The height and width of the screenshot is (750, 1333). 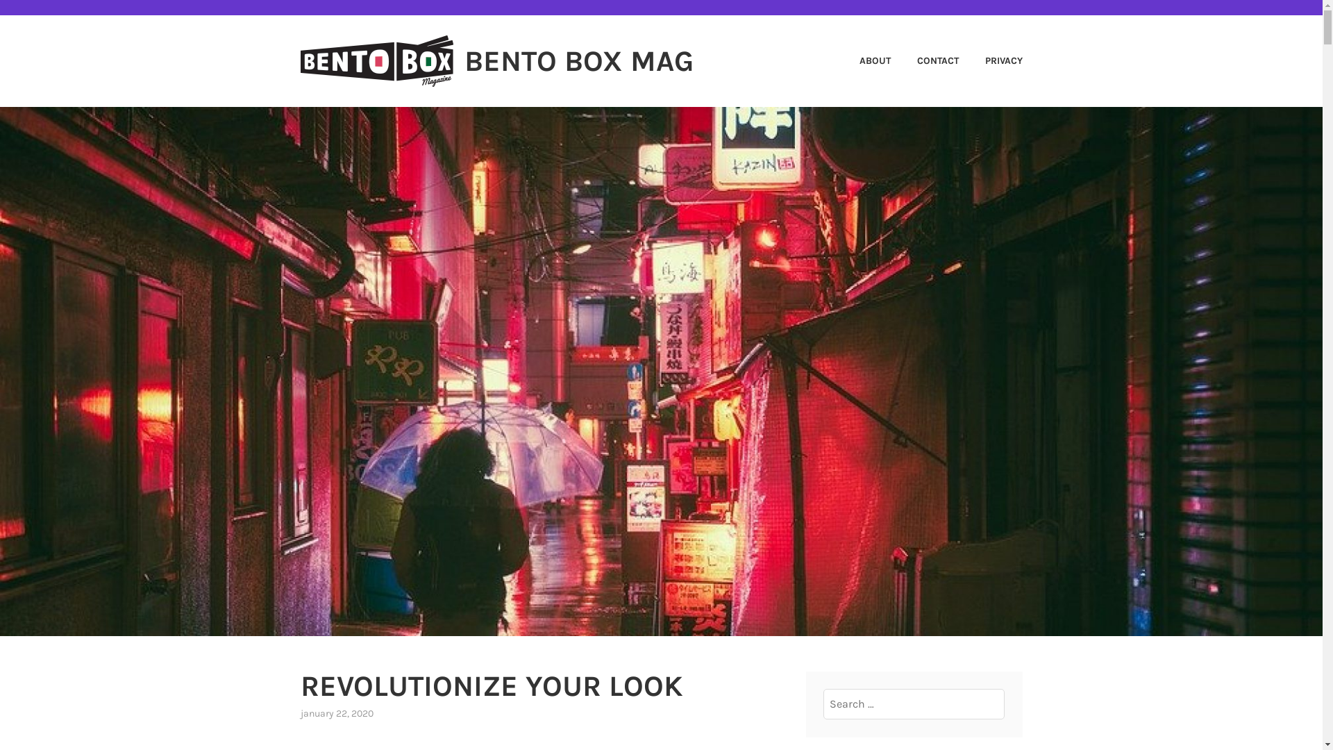 What do you see at coordinates (926, 61) in the screenshot?
I see `CONTACT` at bounding box center [926, 61].